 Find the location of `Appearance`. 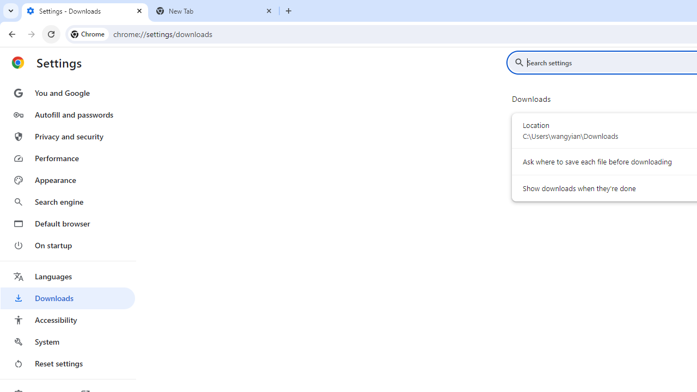

Appearance is located at coordinates (68, 180).